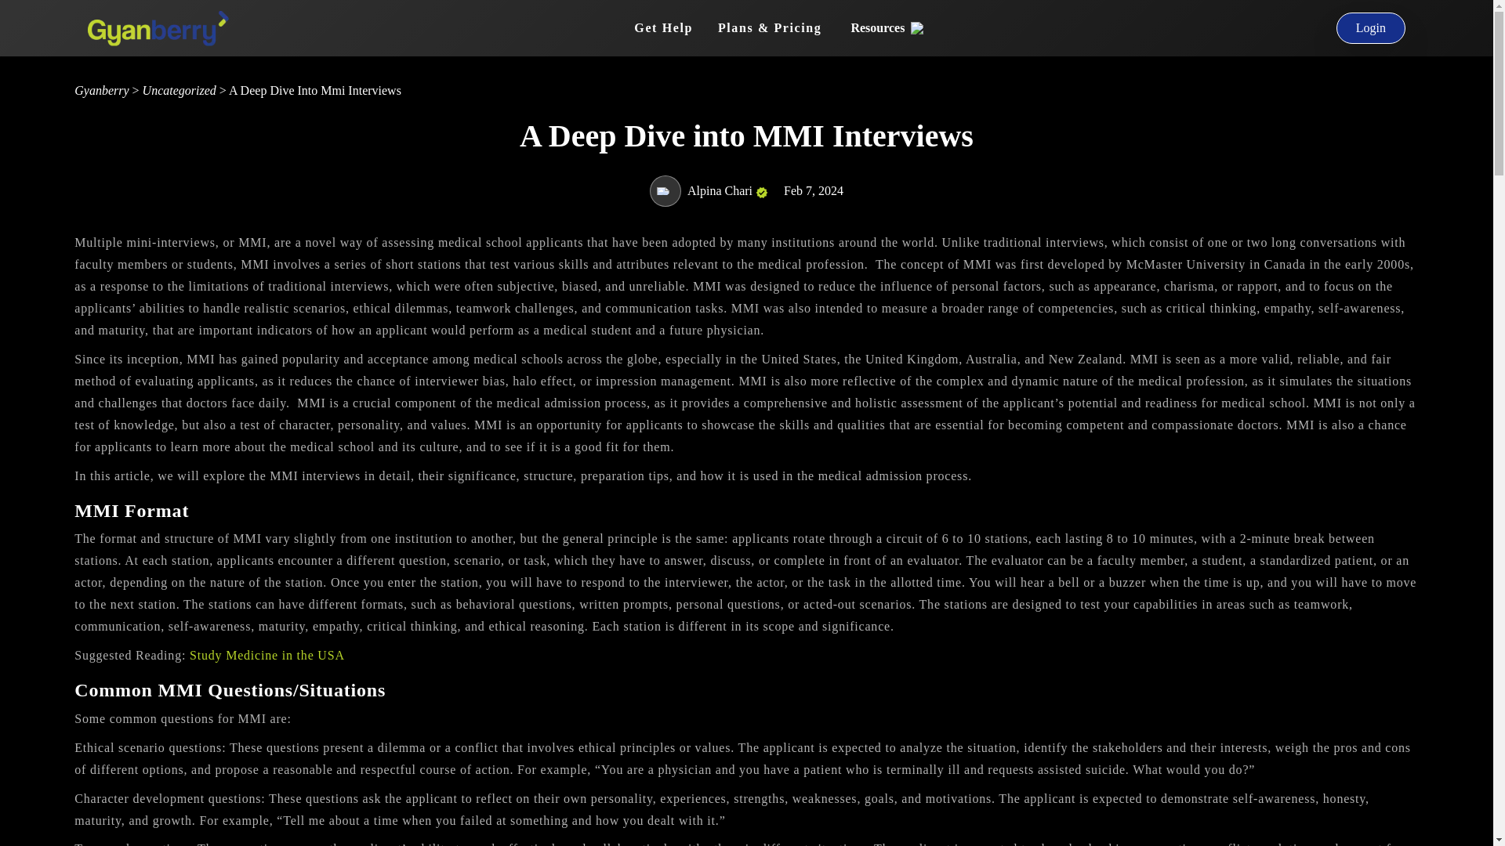 The image size is (1505, 846). What do you see at coordinates (267, 655) in the screenshot?
I see `Study Medicine in the USA` at bounding box center [267, 655].